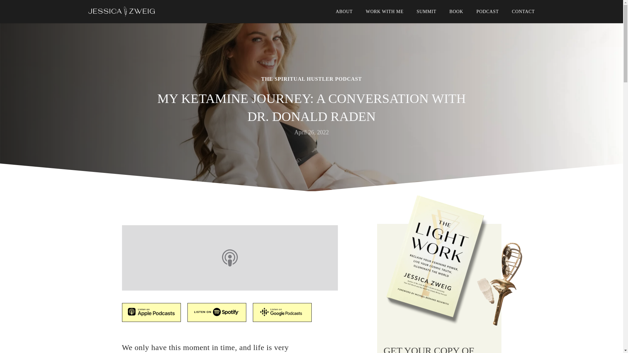  Describe the element at coordinates (523, 11) in the screenshot. I see `CONTACT` at that location.